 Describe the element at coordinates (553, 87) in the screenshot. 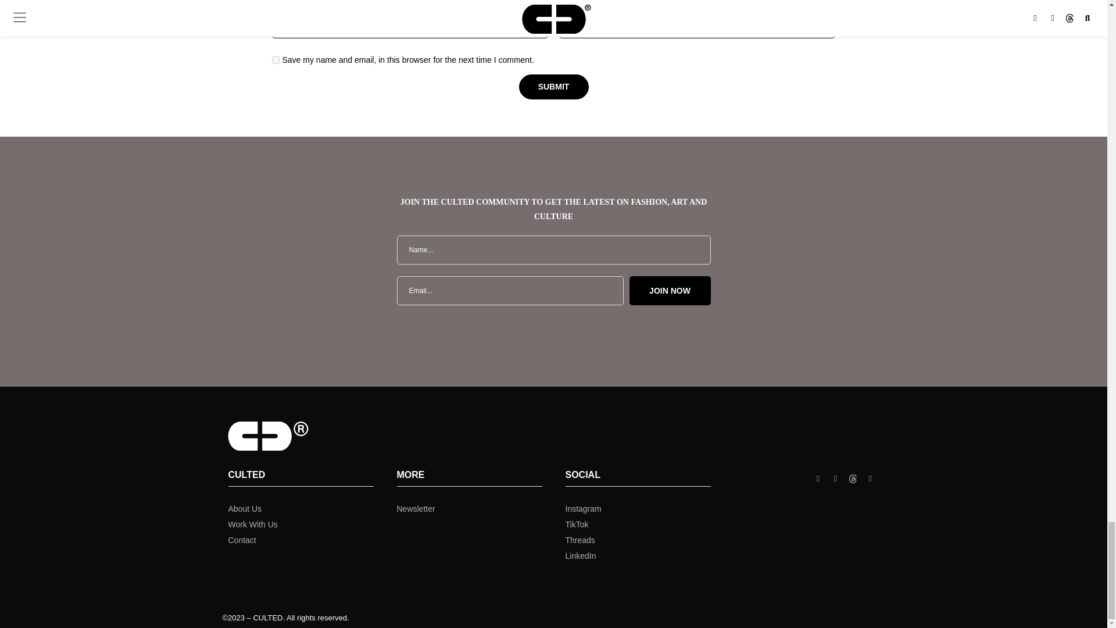

I see `Submit` at that location.